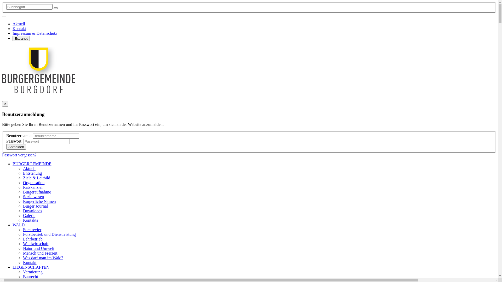 The image size is (502, 282). Describe the element at coordinates (19, 29) in the screenshot. I see `Kontakt` at that location.